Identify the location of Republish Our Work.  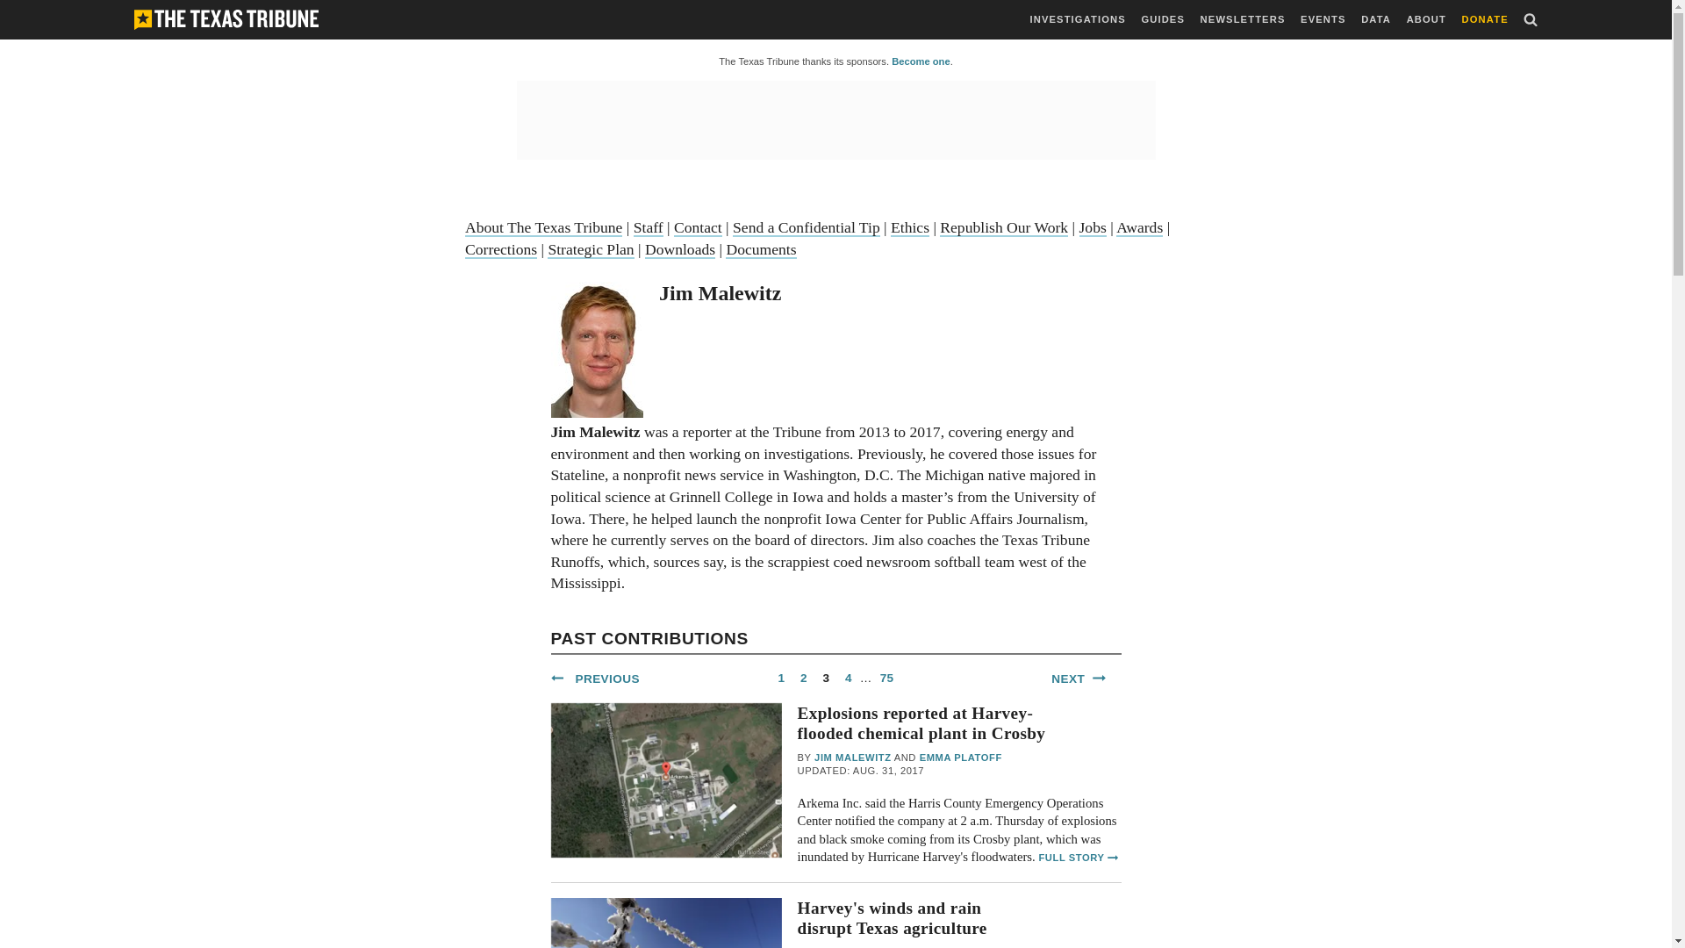
(1004, 228).